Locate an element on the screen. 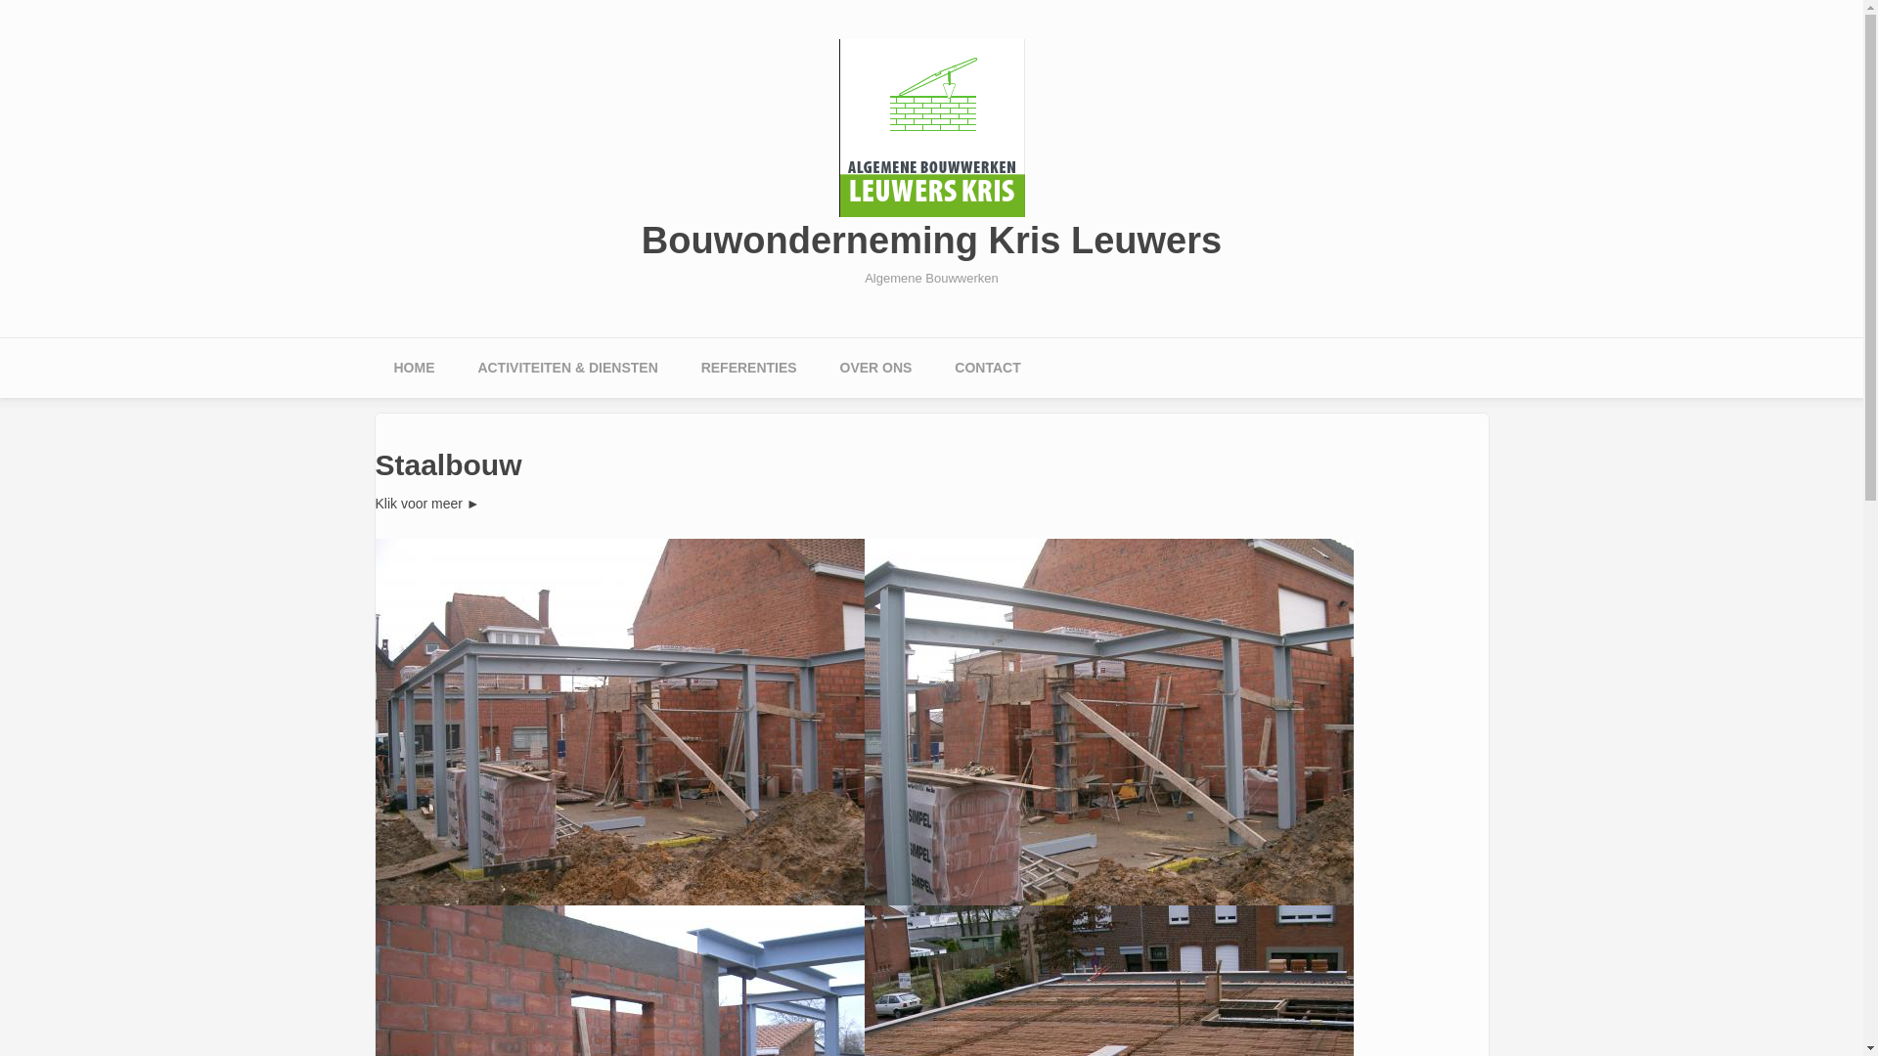  REFERENTIES is located at coordinates (749, 368).